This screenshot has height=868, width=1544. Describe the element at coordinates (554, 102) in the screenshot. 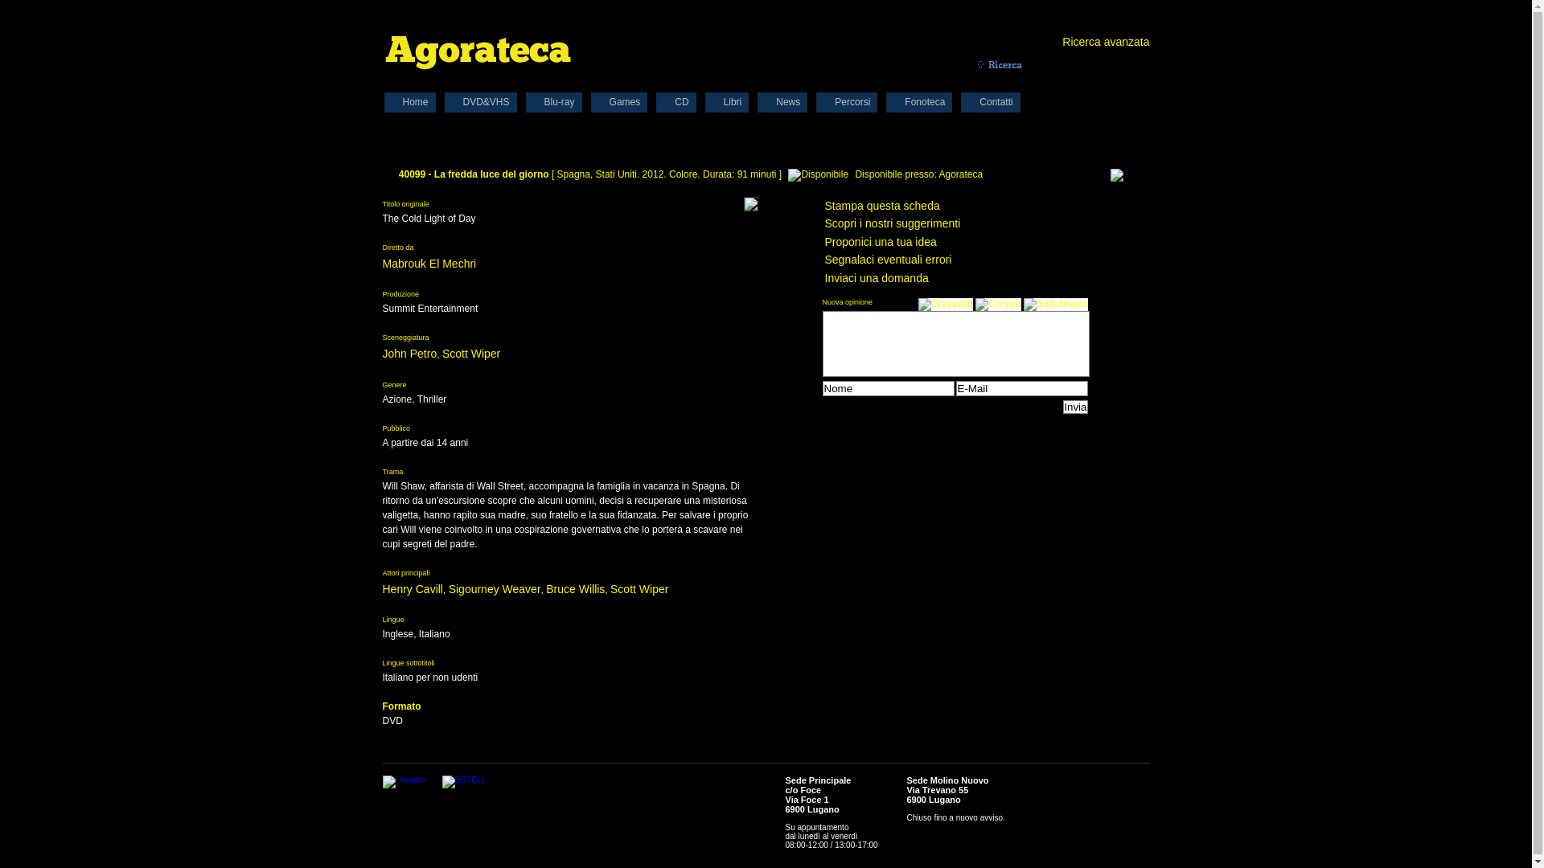

I see `Blu-ray` at that location.